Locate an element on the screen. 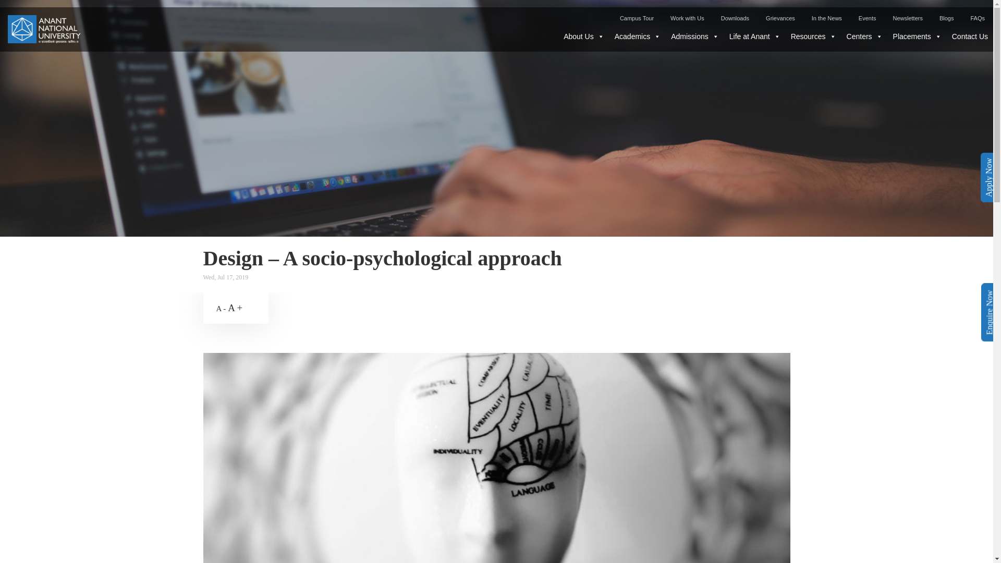 The image size is (1001, 563). Blogs is located at coordinates (946, 15).